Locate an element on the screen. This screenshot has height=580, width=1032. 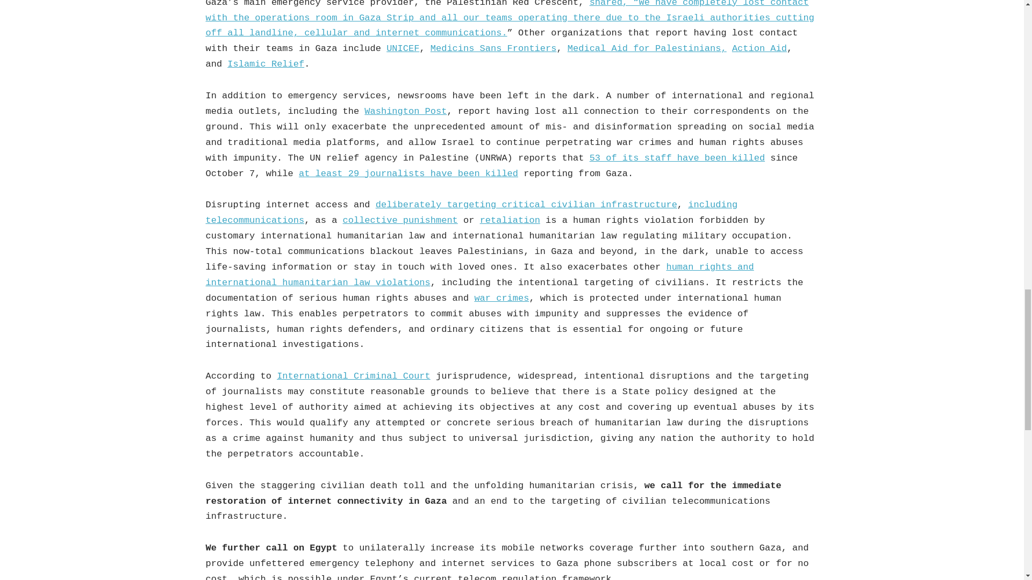
53 of its staff have been killed is located at coordinates (677, 158).